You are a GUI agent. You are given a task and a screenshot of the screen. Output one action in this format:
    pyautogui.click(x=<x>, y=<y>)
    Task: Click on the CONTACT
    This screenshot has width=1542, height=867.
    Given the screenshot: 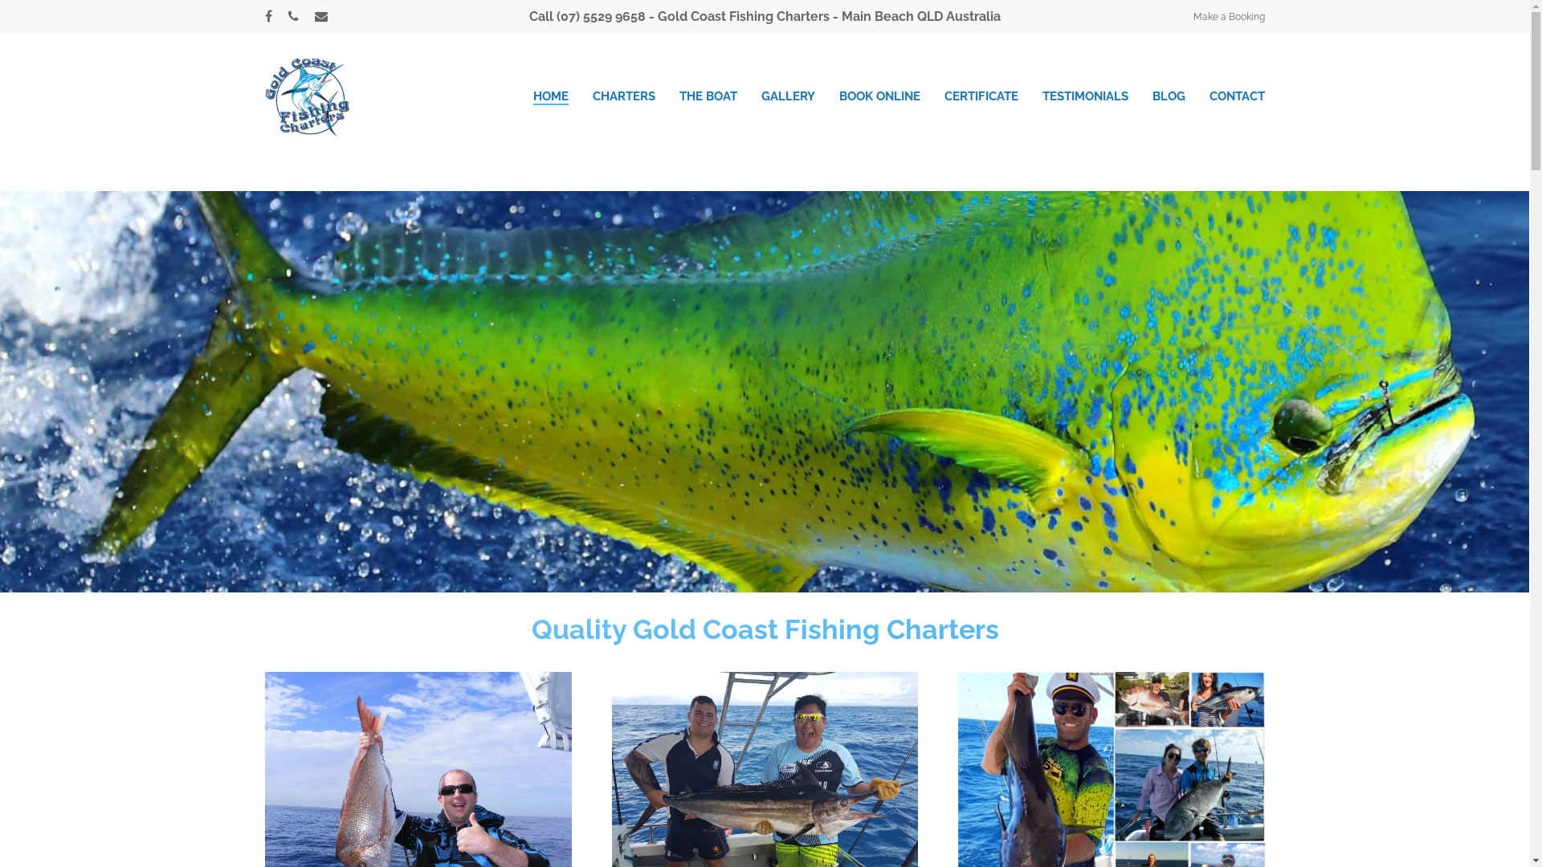 What is the action you would take?
    pyautogui.click(x=1237, y=96)
    